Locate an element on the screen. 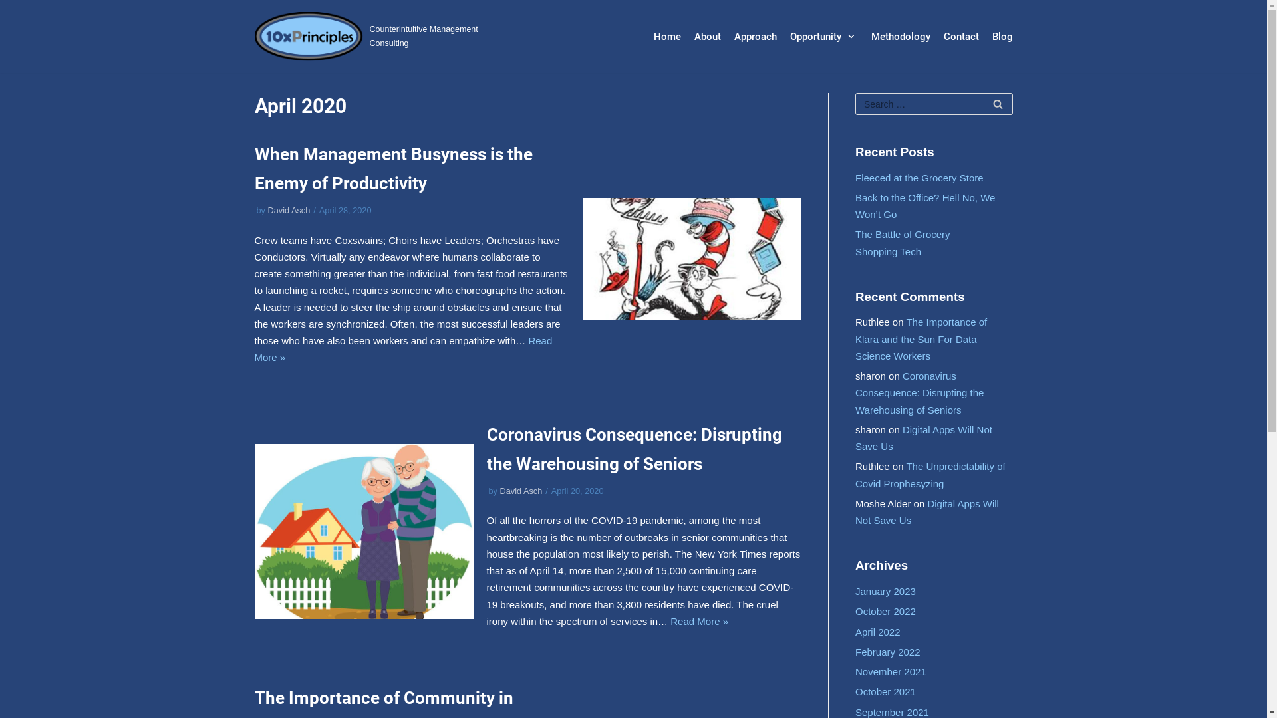 This screenshot has height=718, width=1277. David Asch is located at coordinates (289, 210).